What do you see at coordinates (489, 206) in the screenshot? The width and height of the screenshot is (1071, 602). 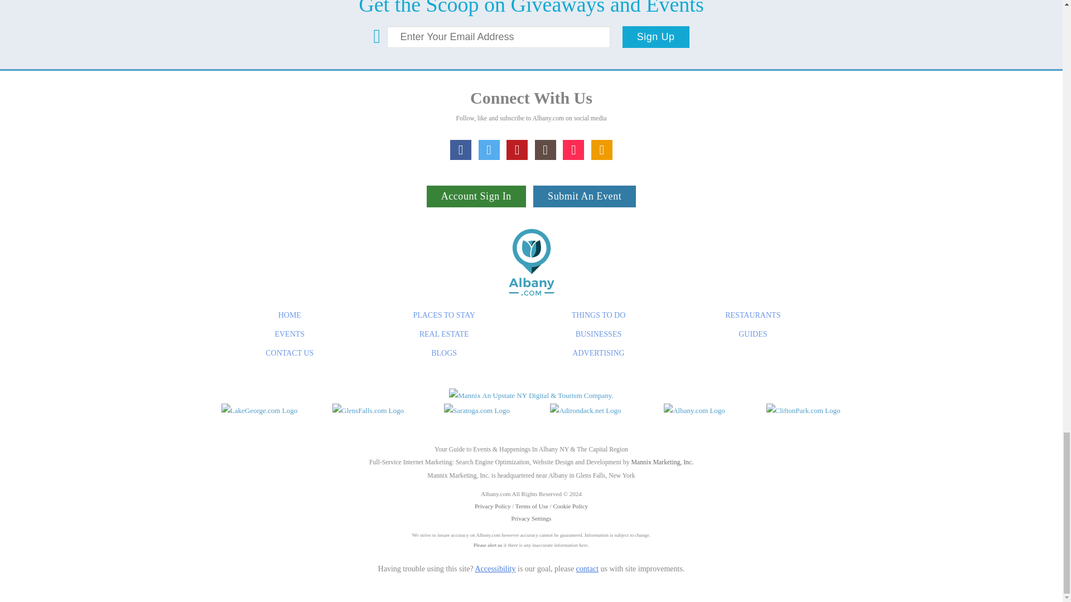 I see `X` at bounding box center [489, 206].